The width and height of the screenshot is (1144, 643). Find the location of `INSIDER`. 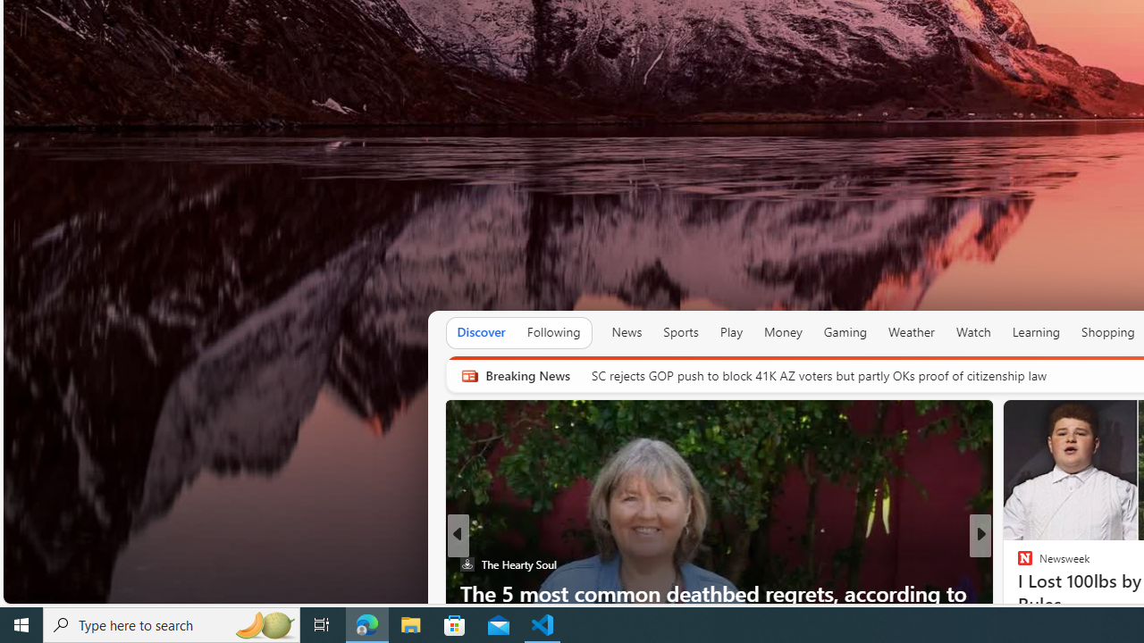

INSIDER is located at coordinates (1017, 564).